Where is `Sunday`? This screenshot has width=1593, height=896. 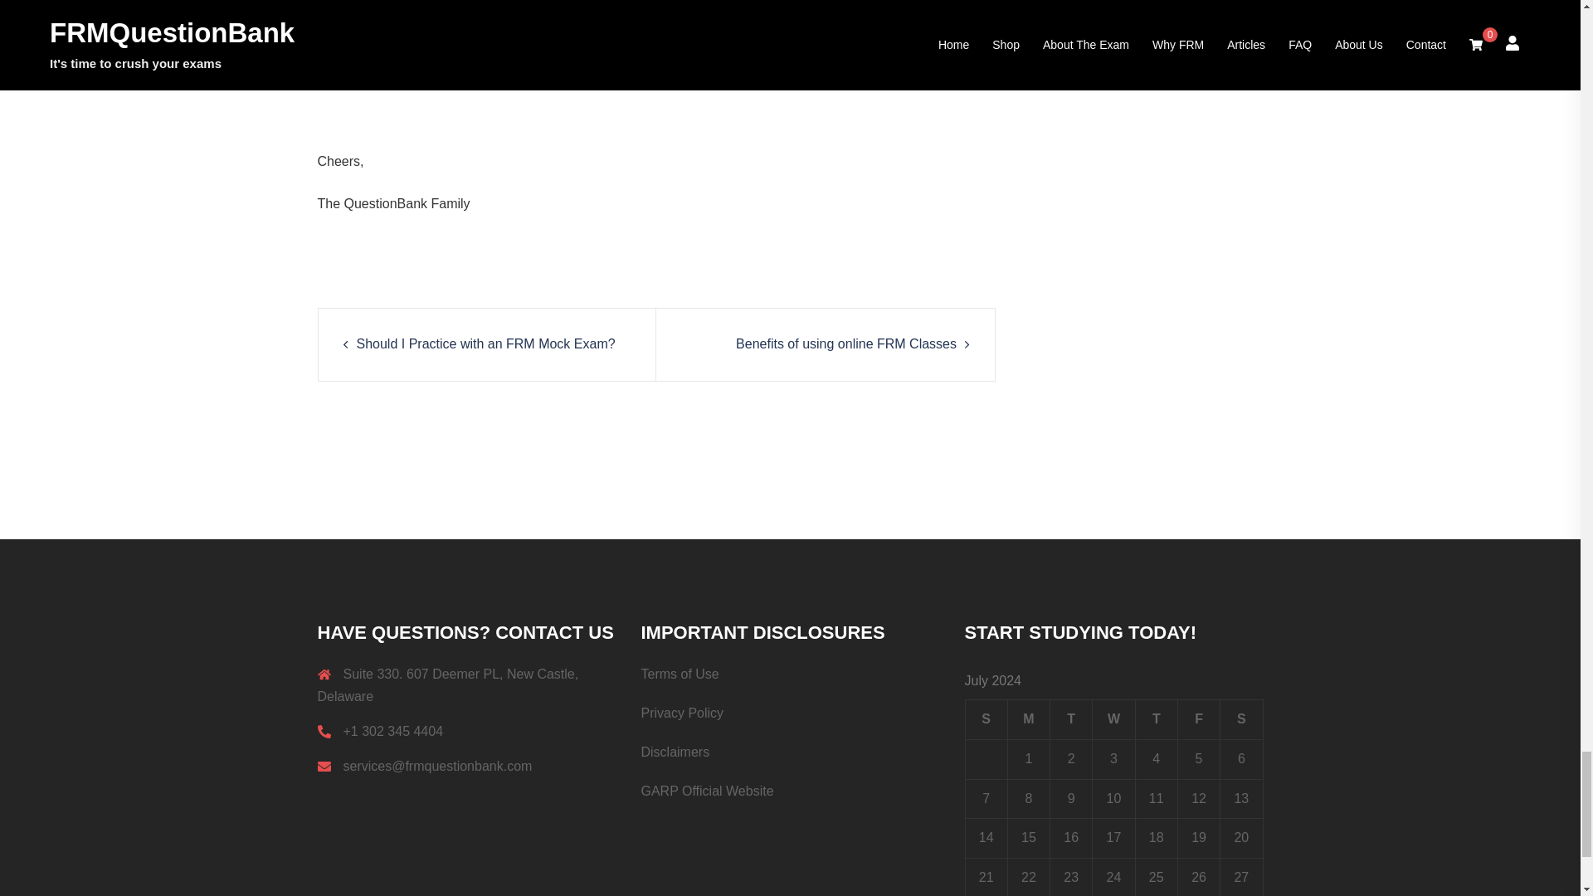 Sunday is located at coordinates (986, 719).